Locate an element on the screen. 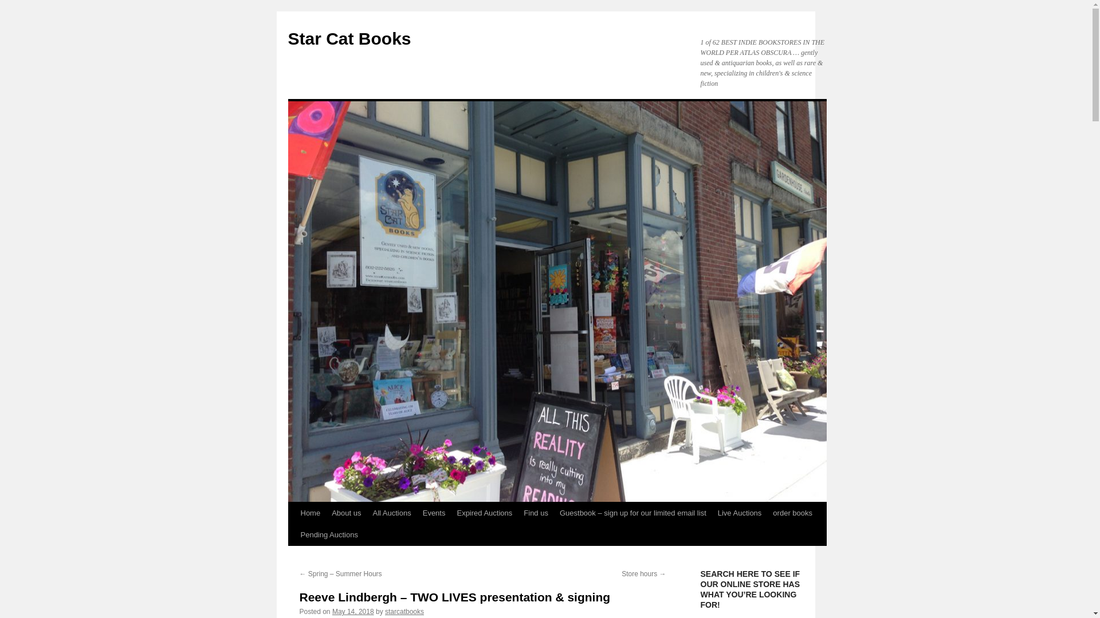 This screenshot has height=618, width=1100. Star Cat Books is located at coordinates (348, 38).